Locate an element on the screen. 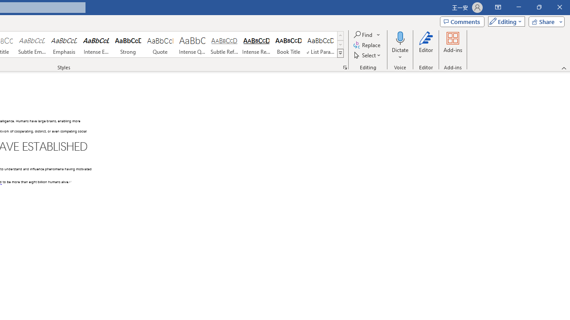  Find is located at coordinates (364, 35).